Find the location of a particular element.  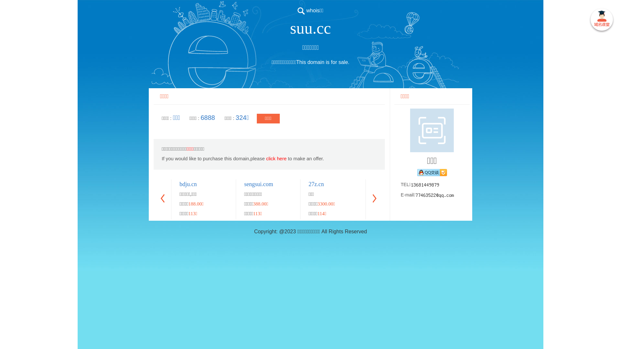

bdju.cn is located at coordinates (188, 184).